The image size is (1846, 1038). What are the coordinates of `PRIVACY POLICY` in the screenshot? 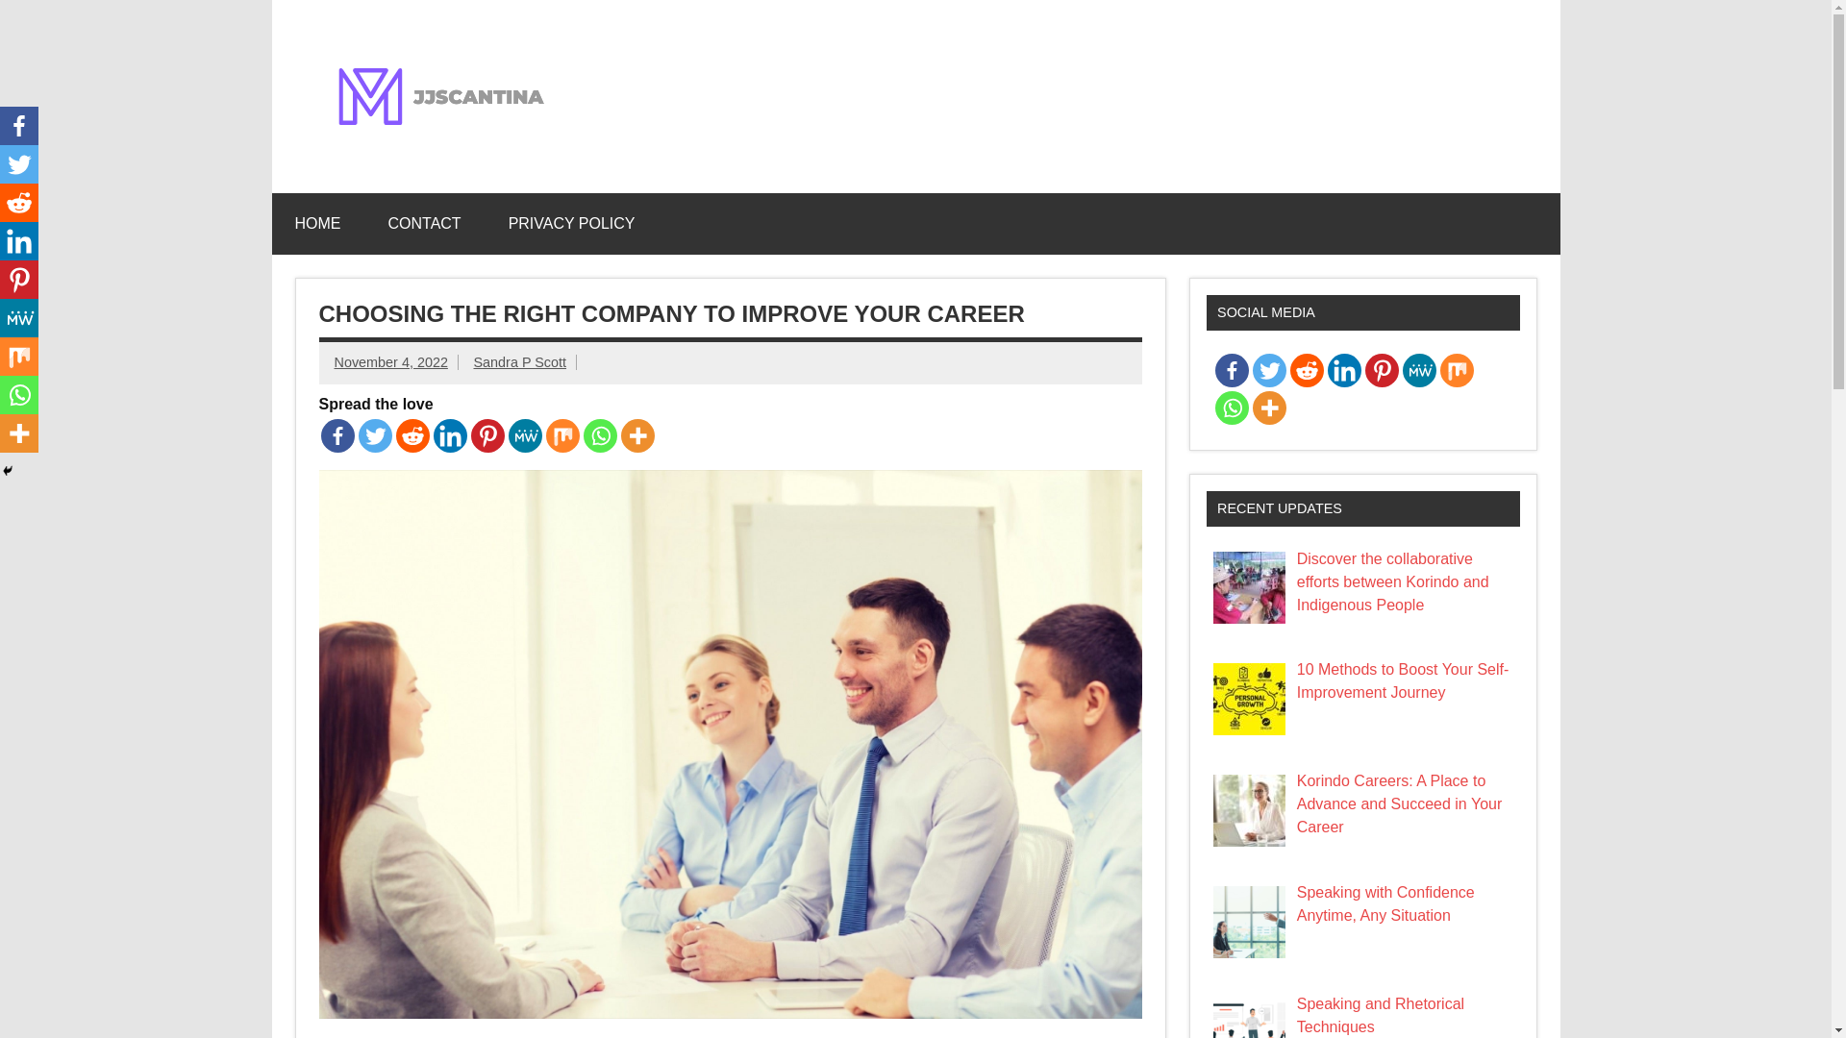 It's located at (571, 223).